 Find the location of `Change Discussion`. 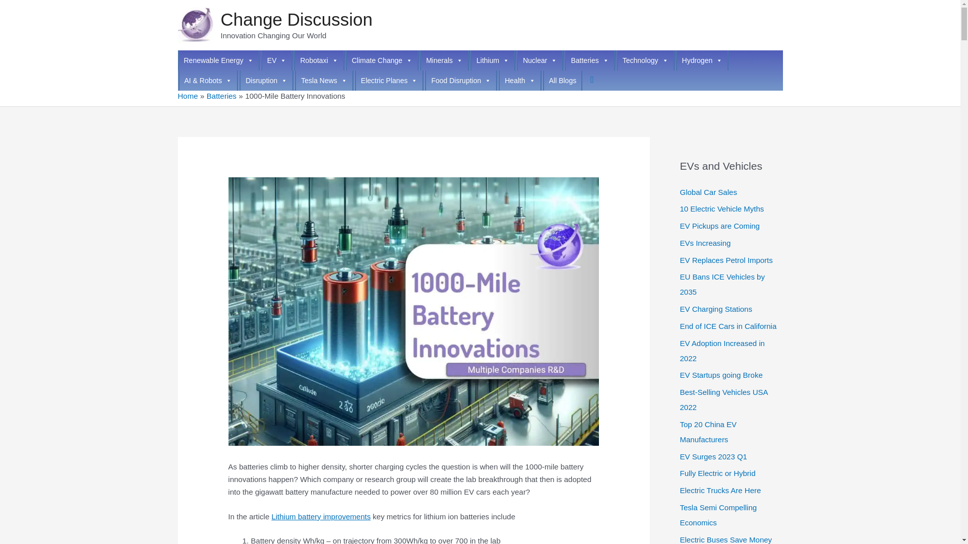

Change Discussion is located at coordinates (296, 19).